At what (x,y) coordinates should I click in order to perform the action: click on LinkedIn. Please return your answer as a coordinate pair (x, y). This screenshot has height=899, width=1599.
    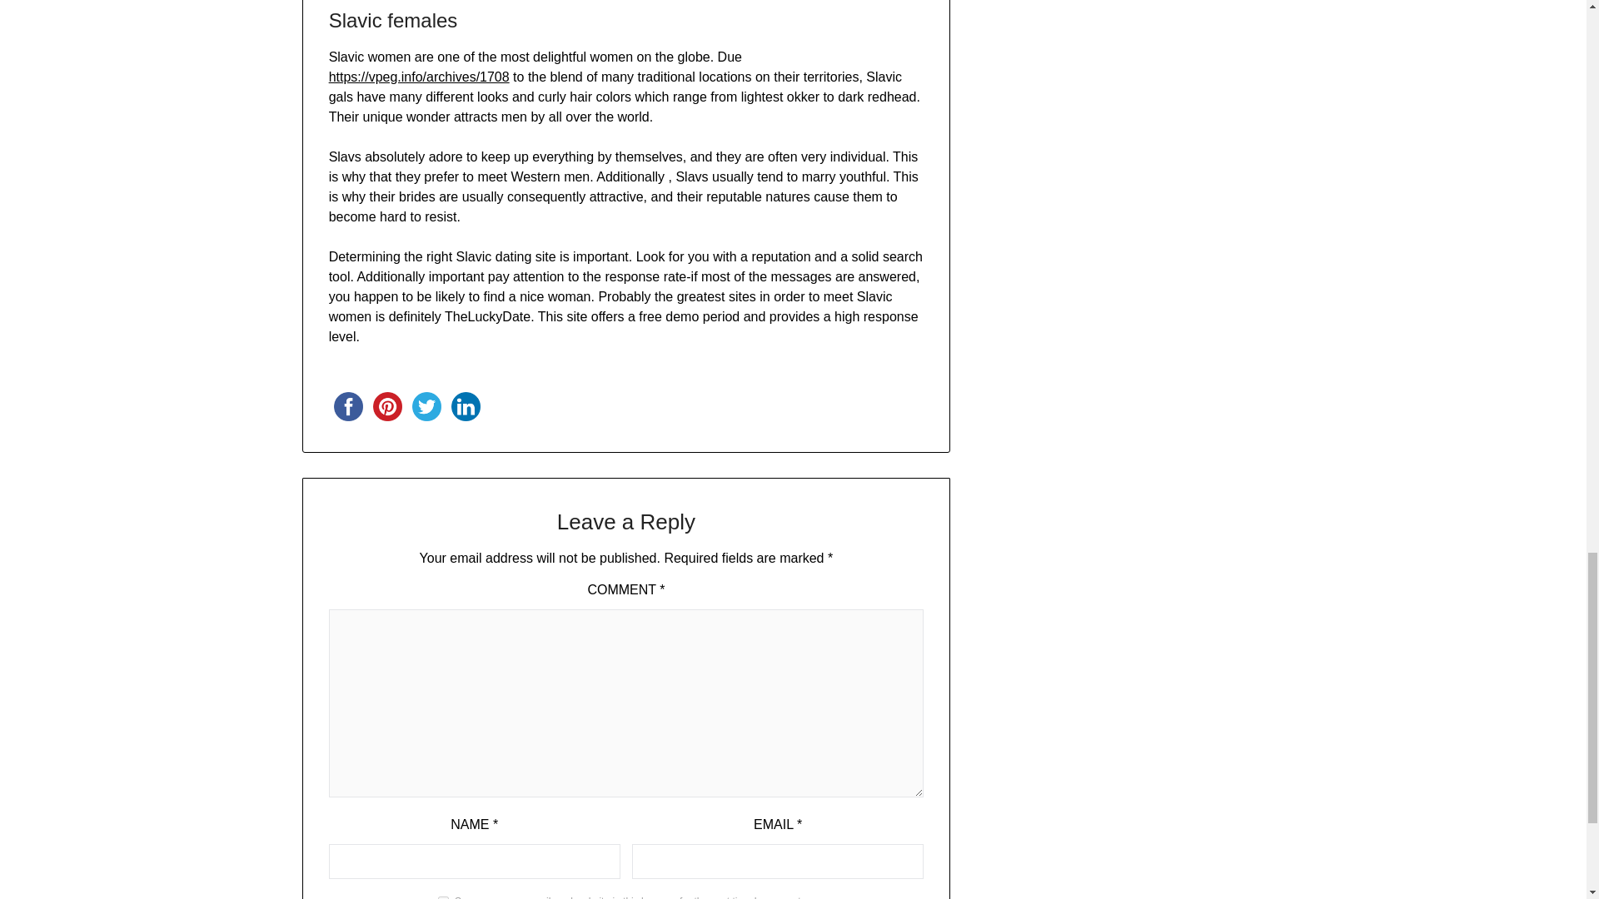
    Looking at the image, I should click on (466, 406).